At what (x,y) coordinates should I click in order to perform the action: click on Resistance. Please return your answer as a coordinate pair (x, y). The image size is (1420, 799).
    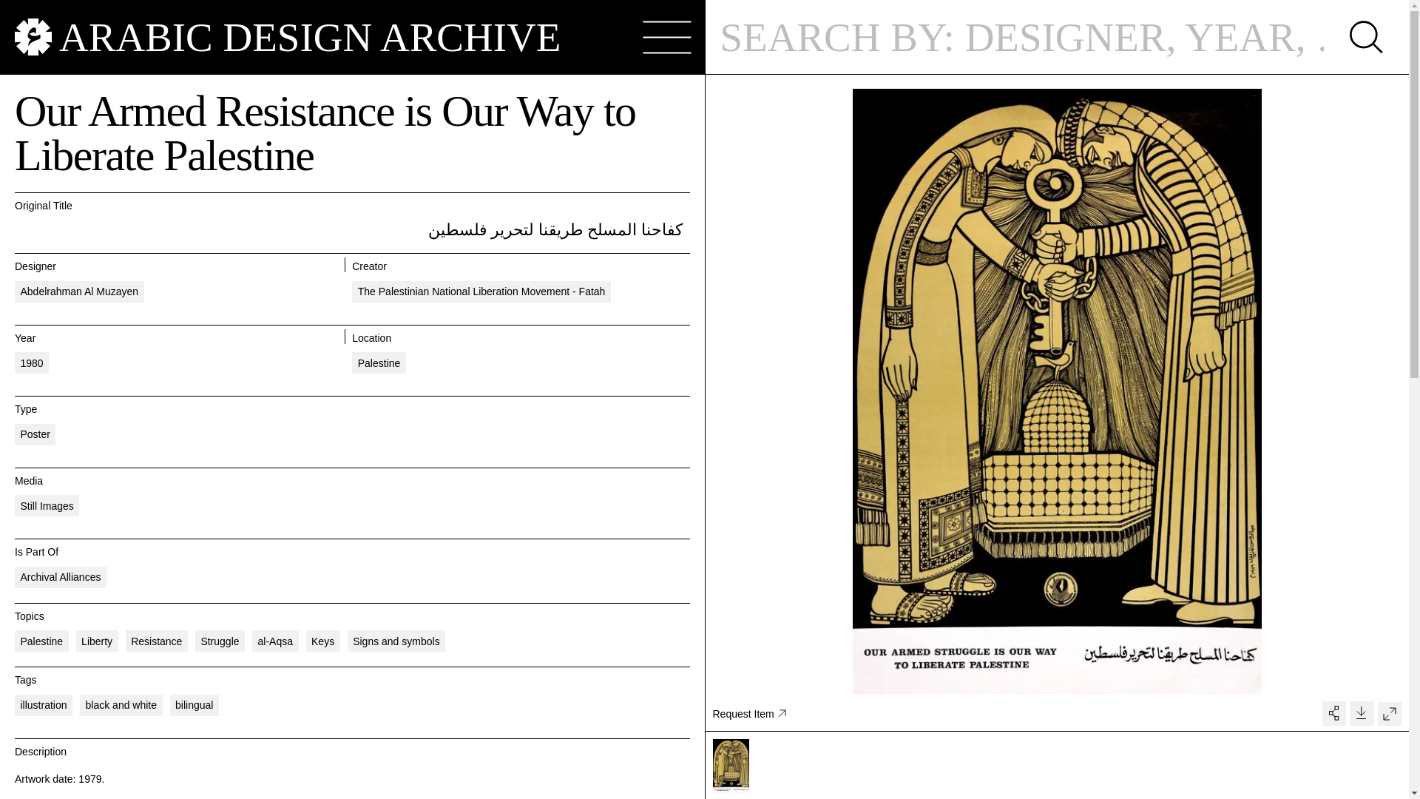
    Looking at the image, I should click on (157, 641).